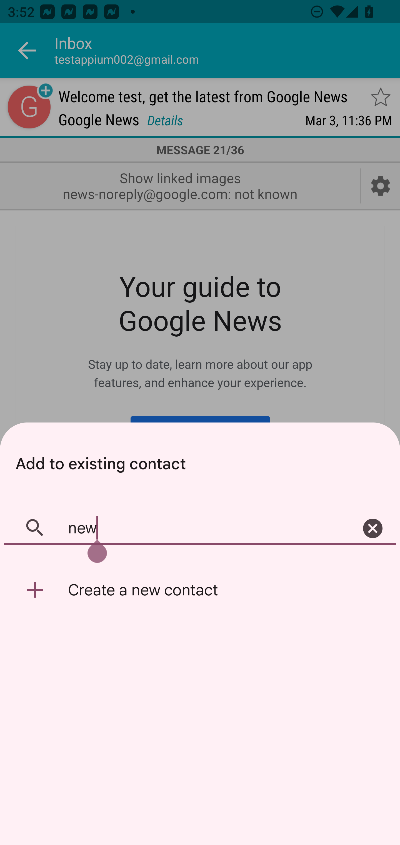 The height and width of the screenshot is (845, 400). Describe the element at coordinates (200, 528) in the screenshot. I see `new` at that location.